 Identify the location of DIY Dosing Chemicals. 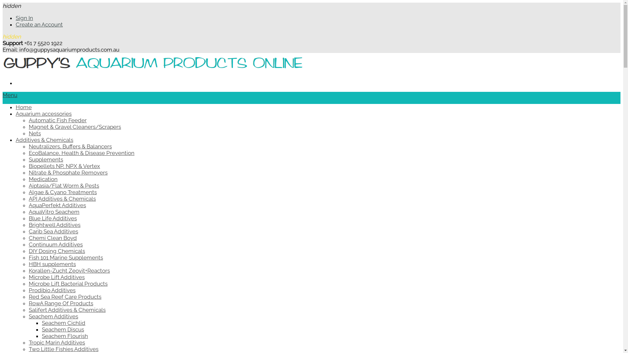
(57, 251).